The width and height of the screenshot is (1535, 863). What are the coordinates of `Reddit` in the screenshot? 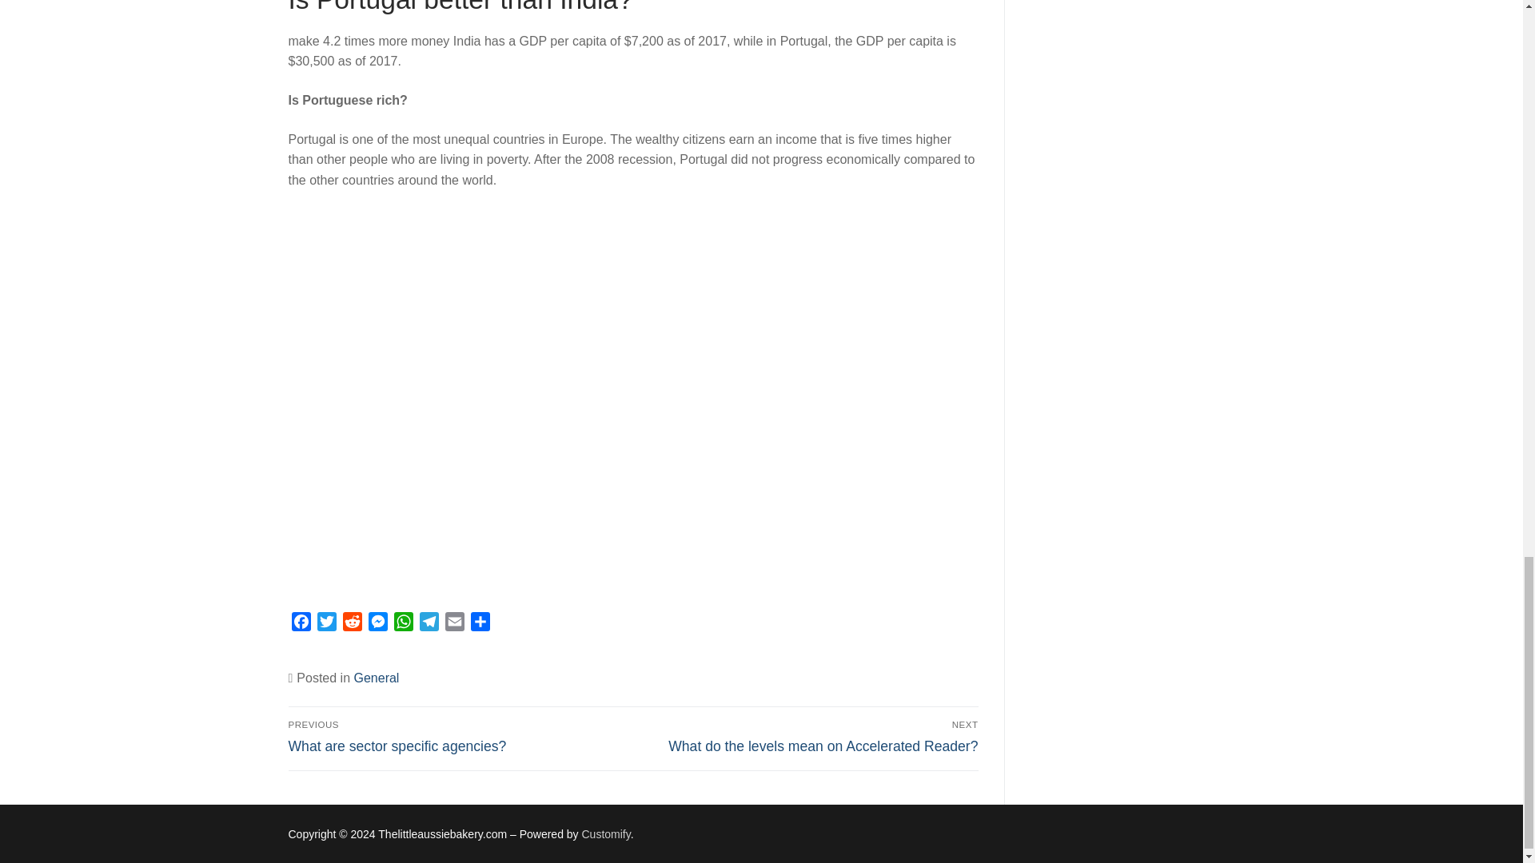 It's located at (352, 624).